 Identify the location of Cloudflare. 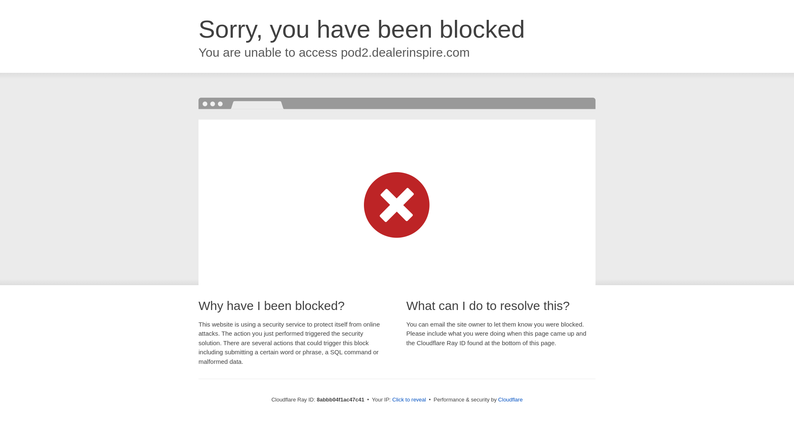
(510, 399).